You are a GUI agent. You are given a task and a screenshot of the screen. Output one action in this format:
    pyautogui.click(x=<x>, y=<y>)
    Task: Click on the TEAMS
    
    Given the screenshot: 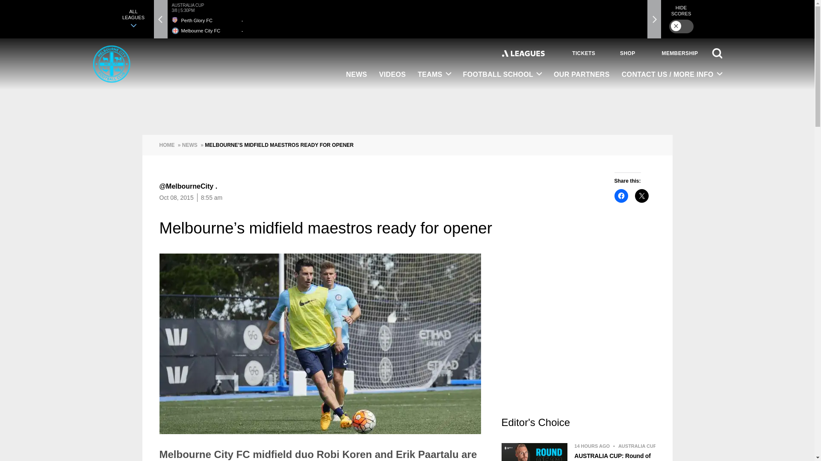 What is the action you would take?
    pyautogui.click(x=434, y=75)
    